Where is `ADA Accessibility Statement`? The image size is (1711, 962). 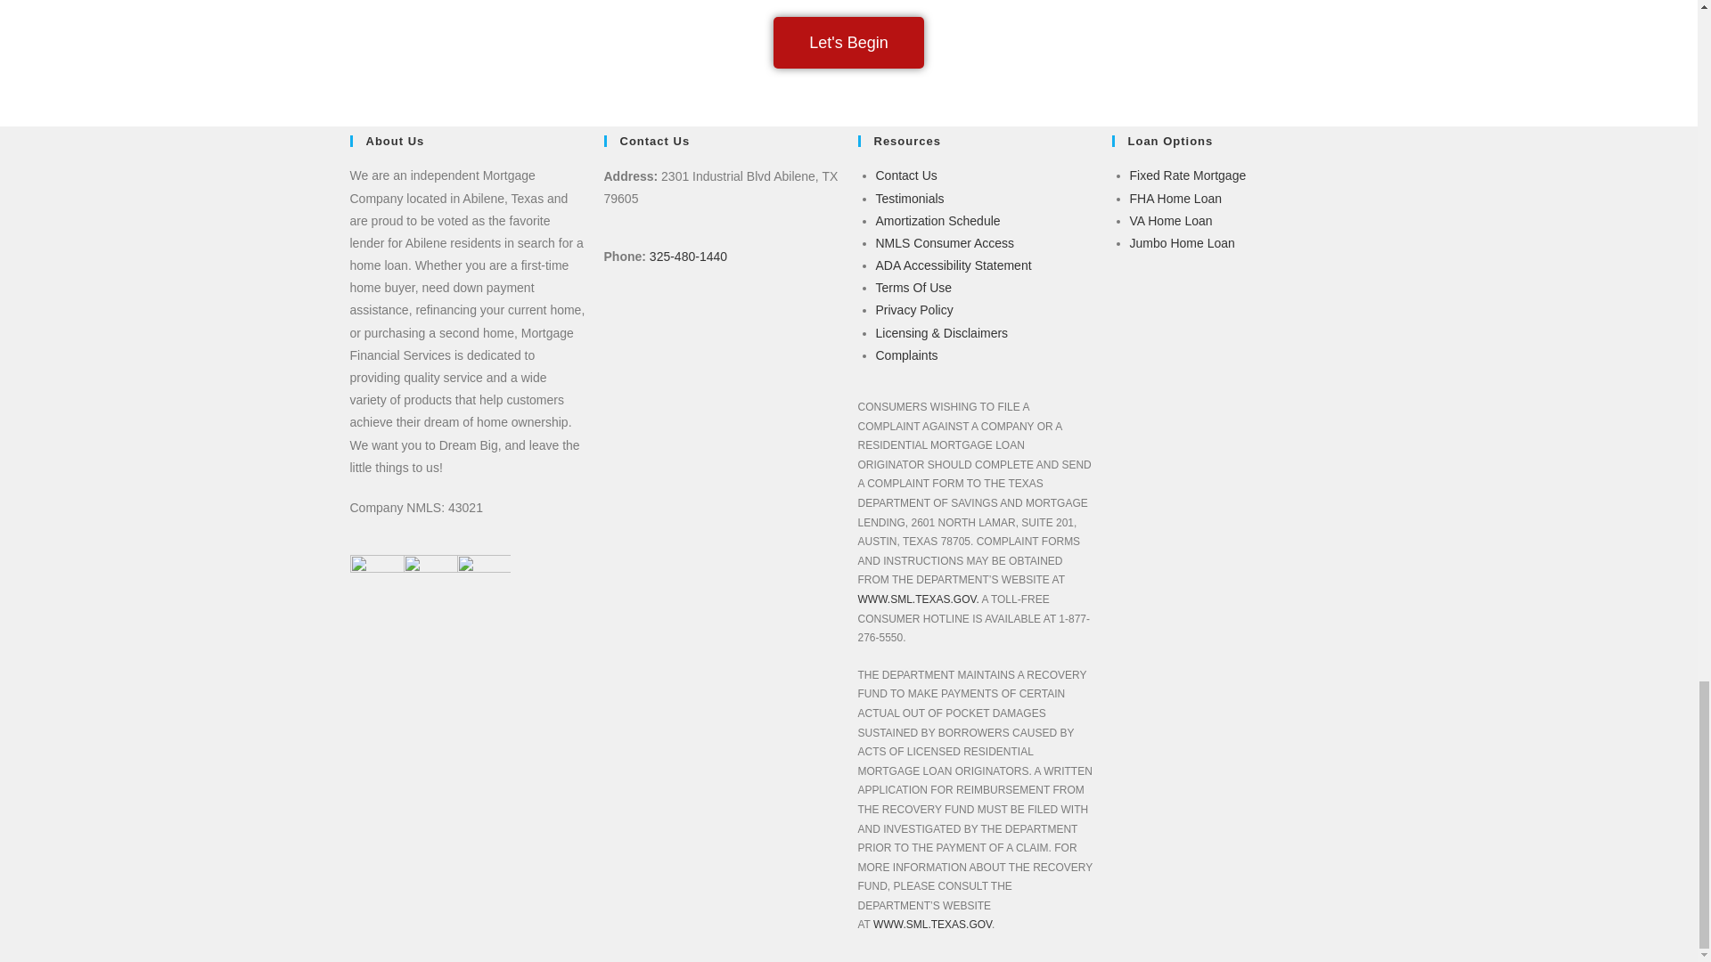
ADA Accessibility Statement is located at coordinates (953, 265).